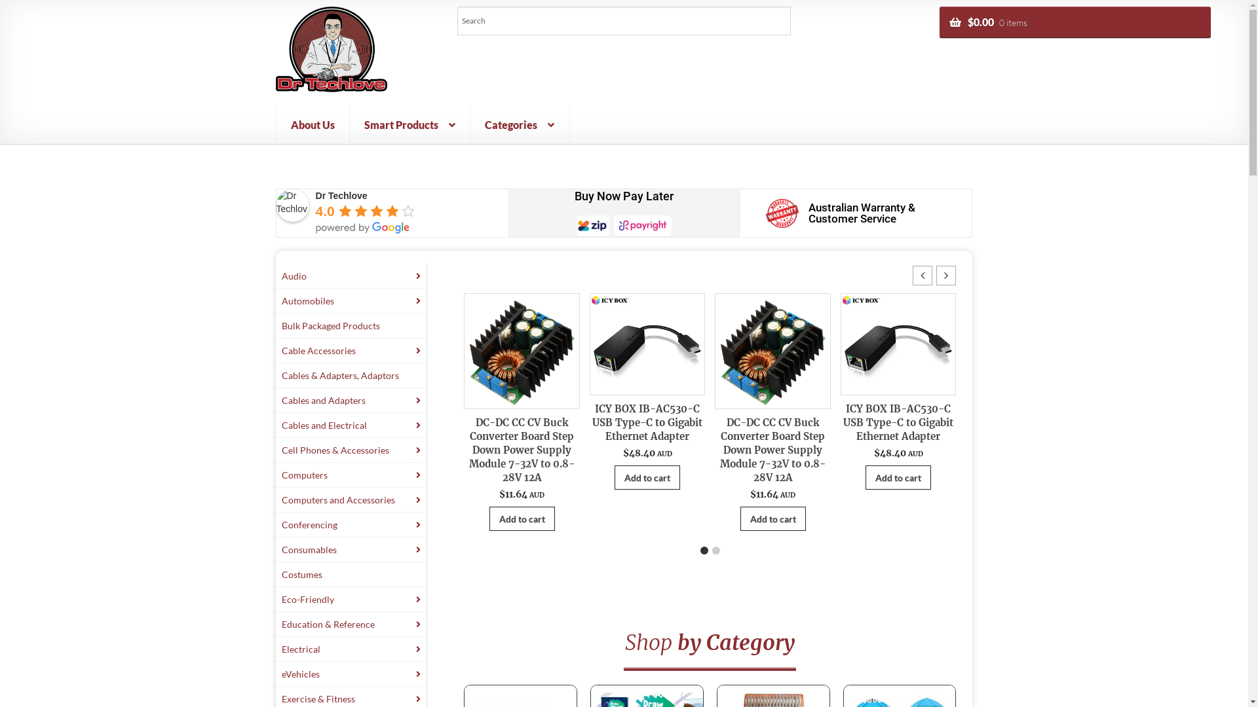 The image size is (1258, 707). Describe the element at coordinates (351, 276) in the screenshot. I see `Audio    ` at that location.